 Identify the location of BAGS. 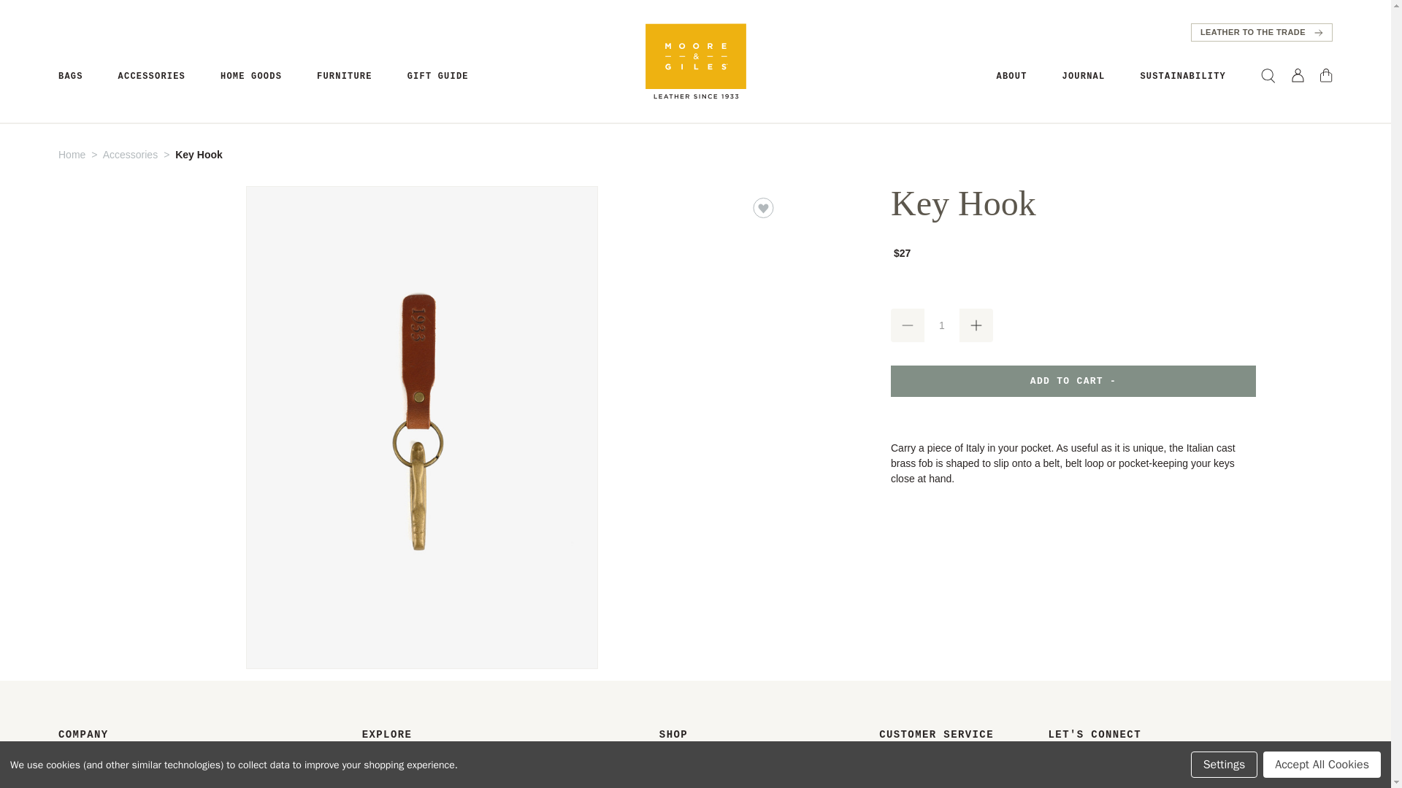
(70, 77).